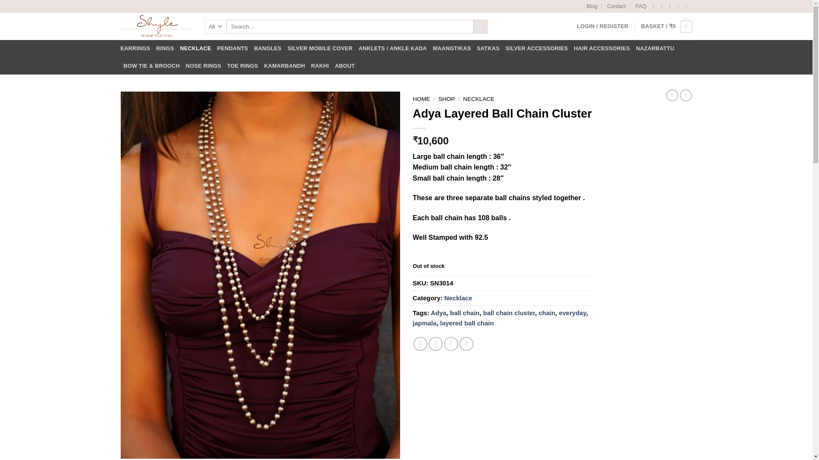 Image resolution: width=819 pixels, height=460 pixels. I want to click on SILVER ACCESSORIES, so click(536, 48).